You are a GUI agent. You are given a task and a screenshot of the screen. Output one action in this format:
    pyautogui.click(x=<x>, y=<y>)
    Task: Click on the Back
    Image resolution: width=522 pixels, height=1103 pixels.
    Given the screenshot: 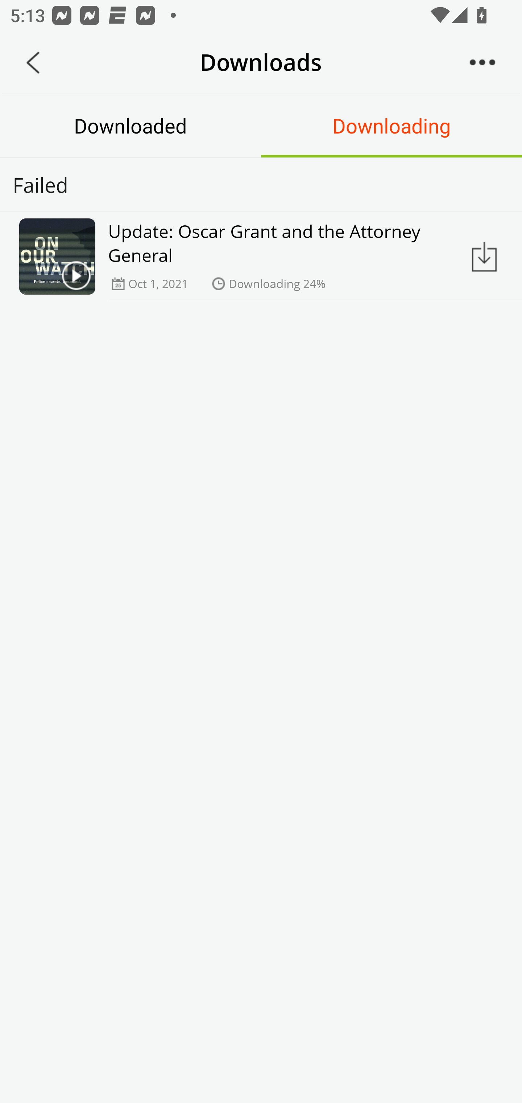 What is the action you would take?
    pyautogui.click(x=33, y=62)
    